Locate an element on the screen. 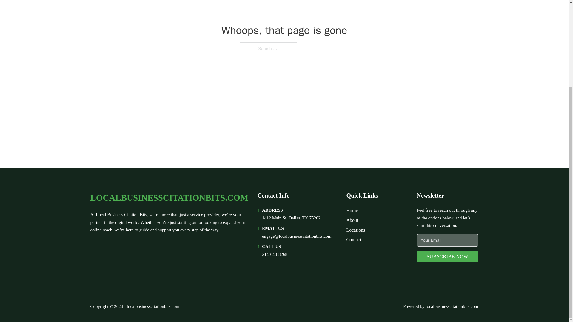  214-643-8268 is located at coordinates (275, 254).